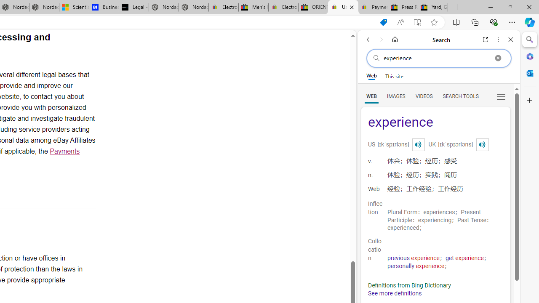 The height and width of the screenshot is (303, 539). I want to click on personally experience, so click(416, 266).